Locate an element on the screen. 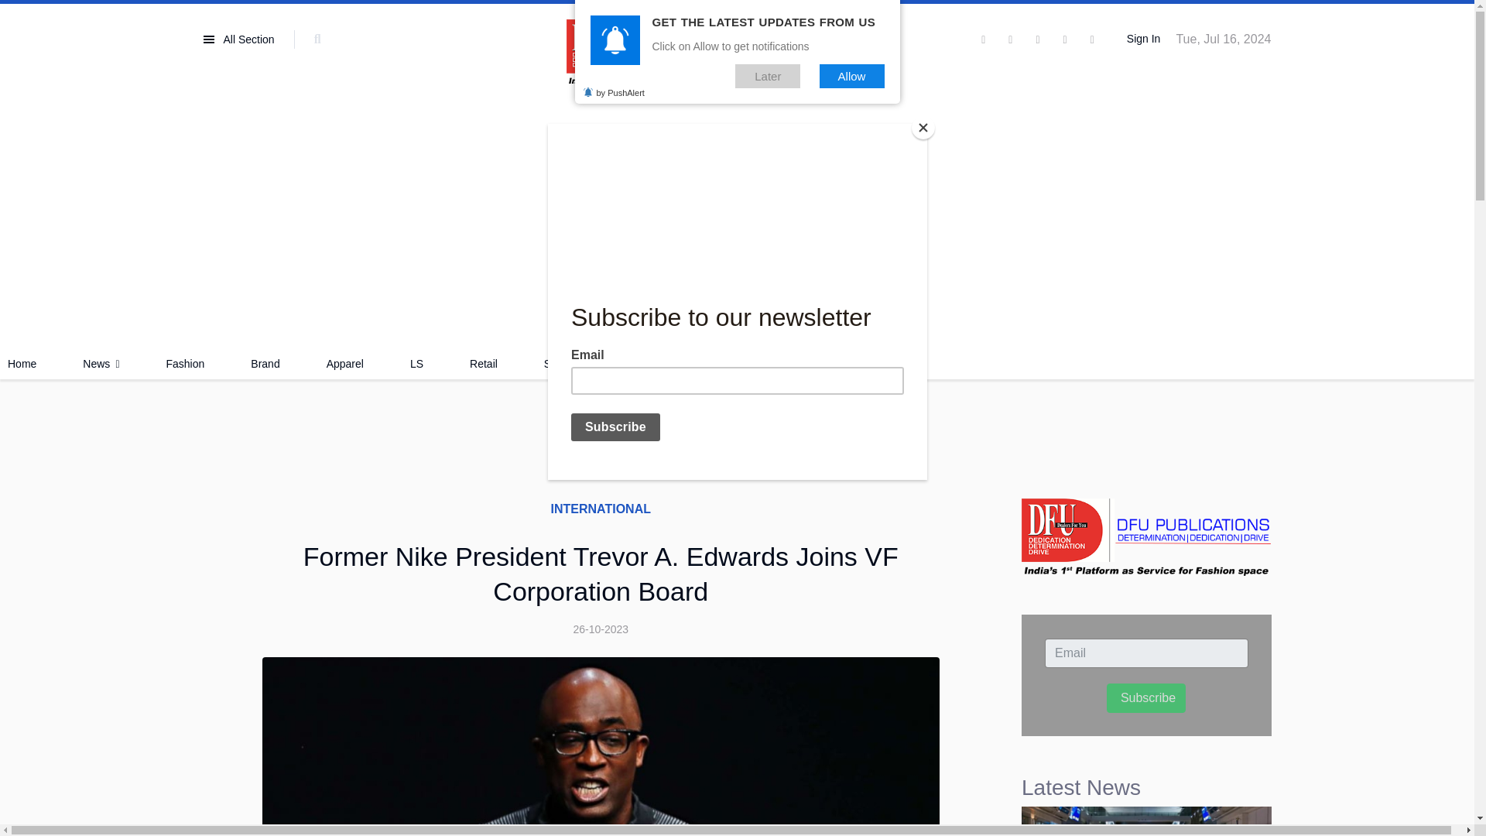 This screenshot has height=836, width=1486. Category: International is located at coordinates (601, 509).